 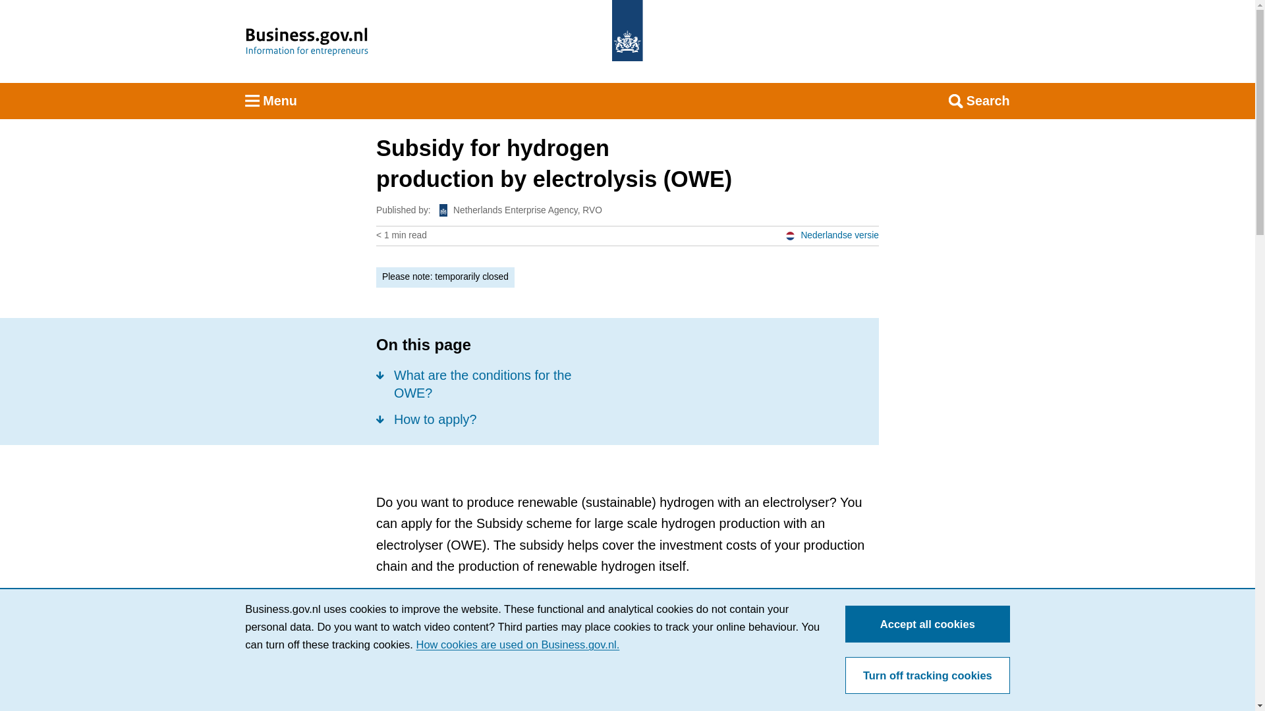 What do you see at coordinates (927, 675) in the screenshot?
I see `Turn off tracking cookies` at bounding box center [927, 675].